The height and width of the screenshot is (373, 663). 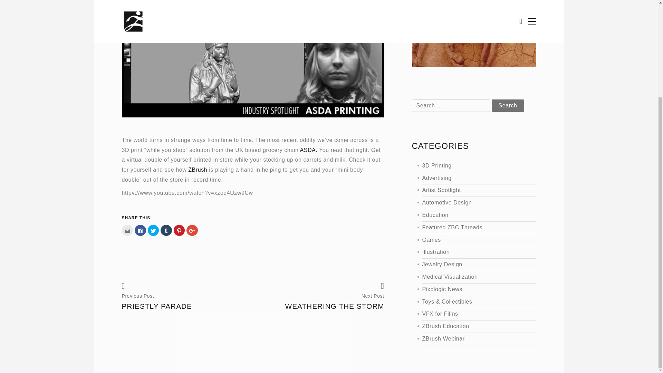 What do you see at coordinates (471, 166) in the screenshot?
I see `3D Printing` at bounding box center [471, 166].